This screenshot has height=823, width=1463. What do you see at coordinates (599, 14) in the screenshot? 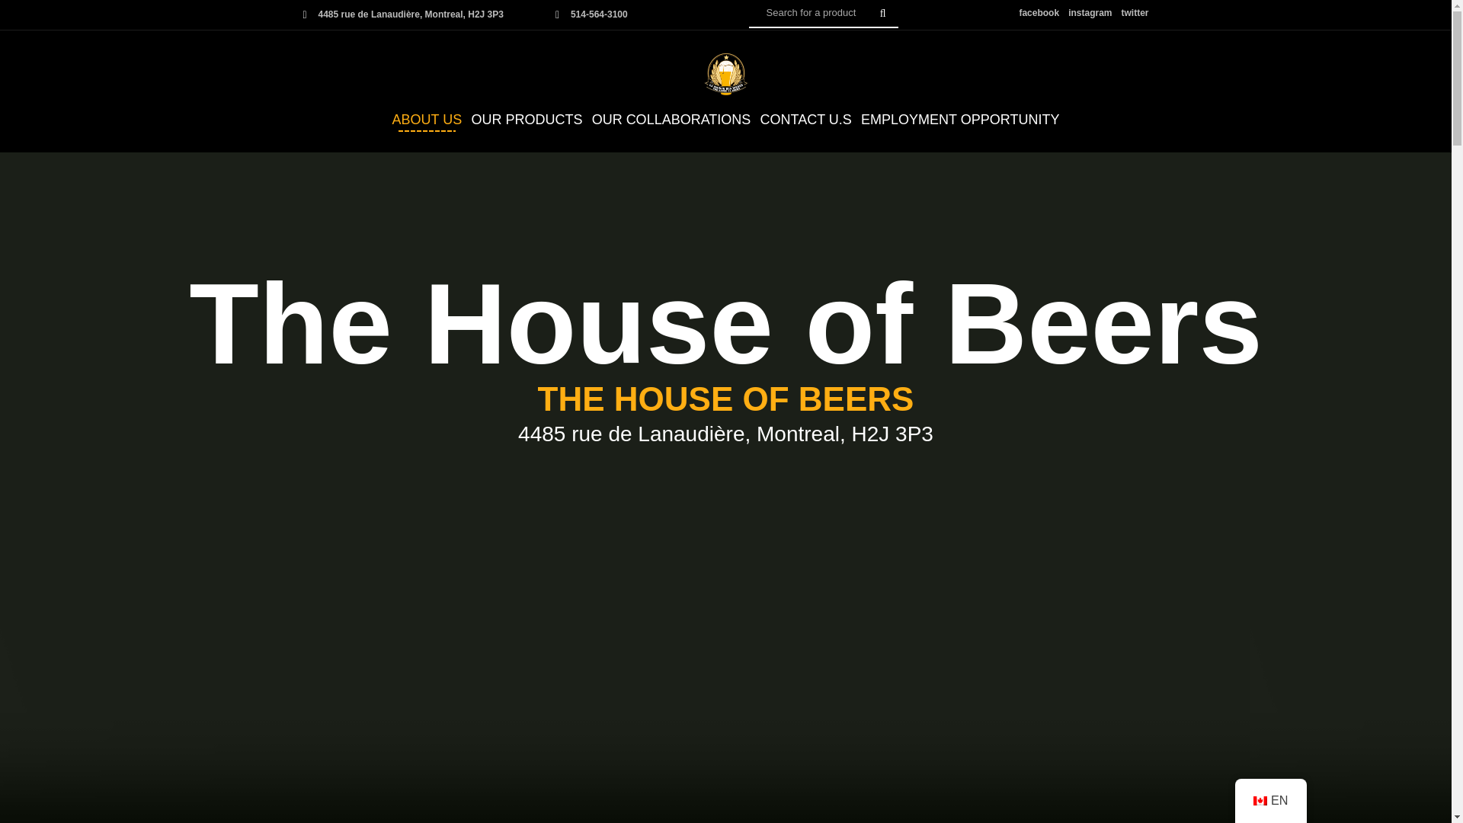
I see `514-564-3100` at bounding box center [599, 14].